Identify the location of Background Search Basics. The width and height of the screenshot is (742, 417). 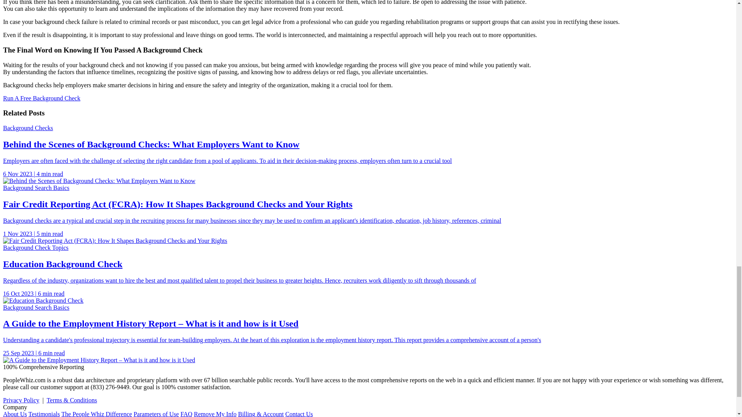
(36, 307).